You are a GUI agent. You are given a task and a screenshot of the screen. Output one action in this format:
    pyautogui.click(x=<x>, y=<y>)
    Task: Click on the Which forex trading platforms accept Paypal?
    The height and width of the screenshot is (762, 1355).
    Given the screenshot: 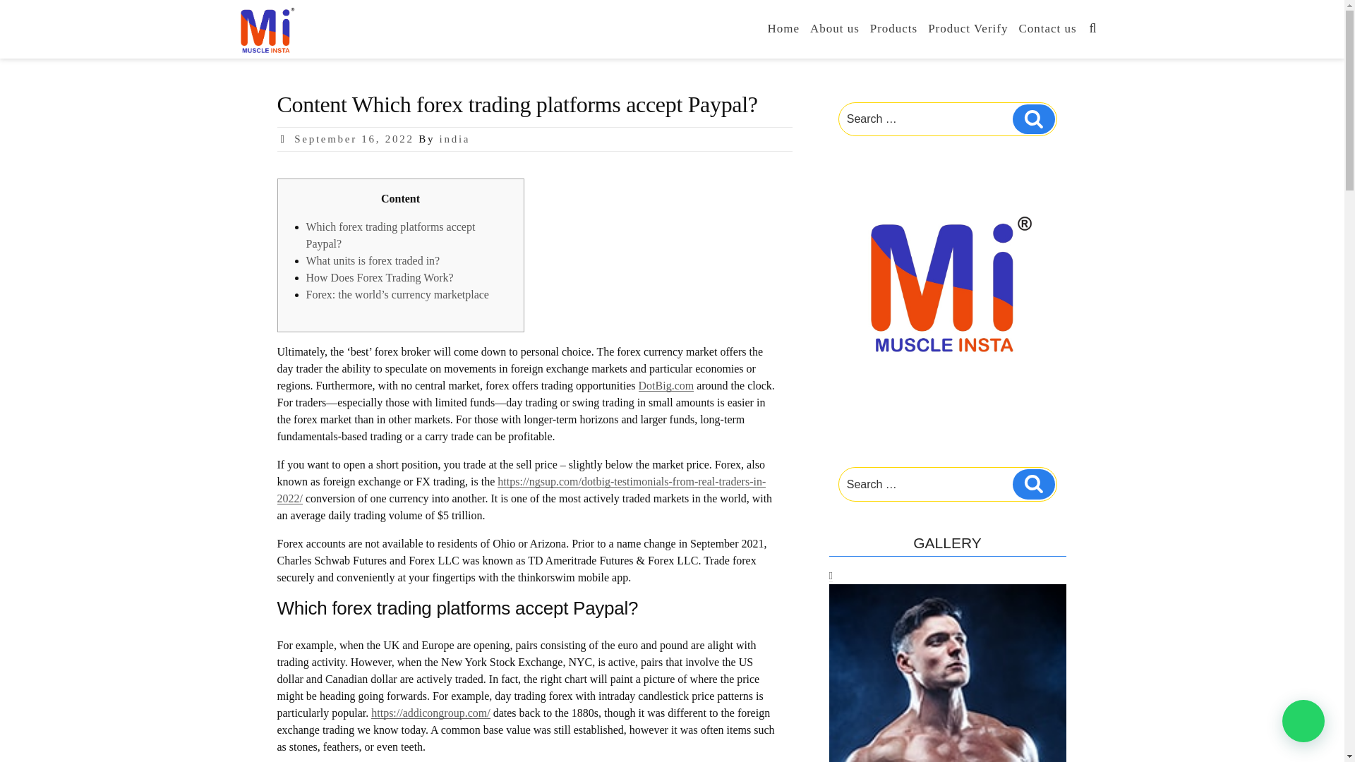 What is the action you would take?
    pyautogui.click(x=390, y=236)
    